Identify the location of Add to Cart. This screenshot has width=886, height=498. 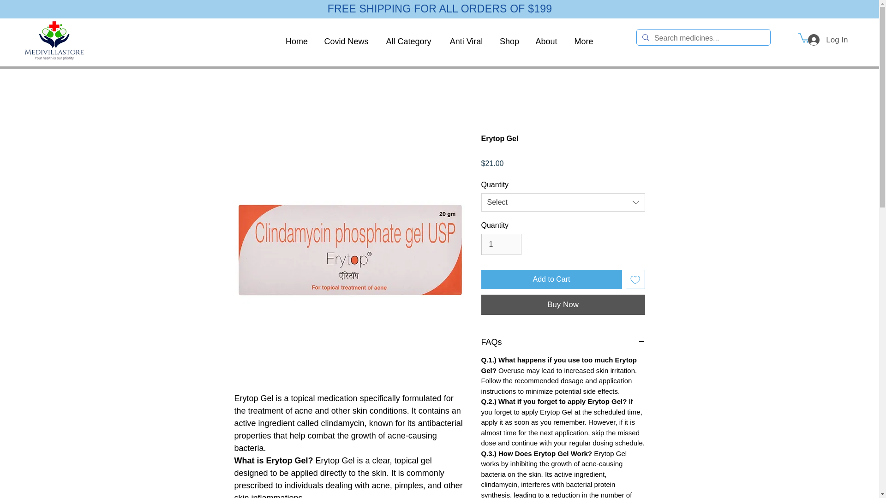
(551, 279).